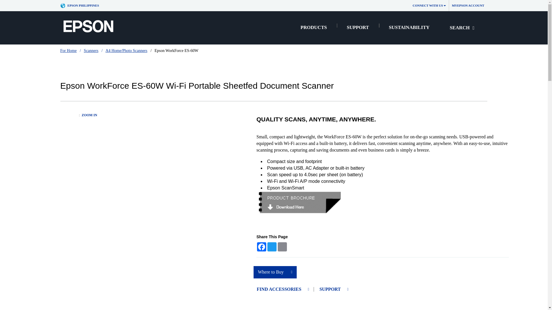 This screenshot has height=310, width=552. Describe the element at coordinates (468, 5) in the screenshot. I see `MyEpson Account` at that location.